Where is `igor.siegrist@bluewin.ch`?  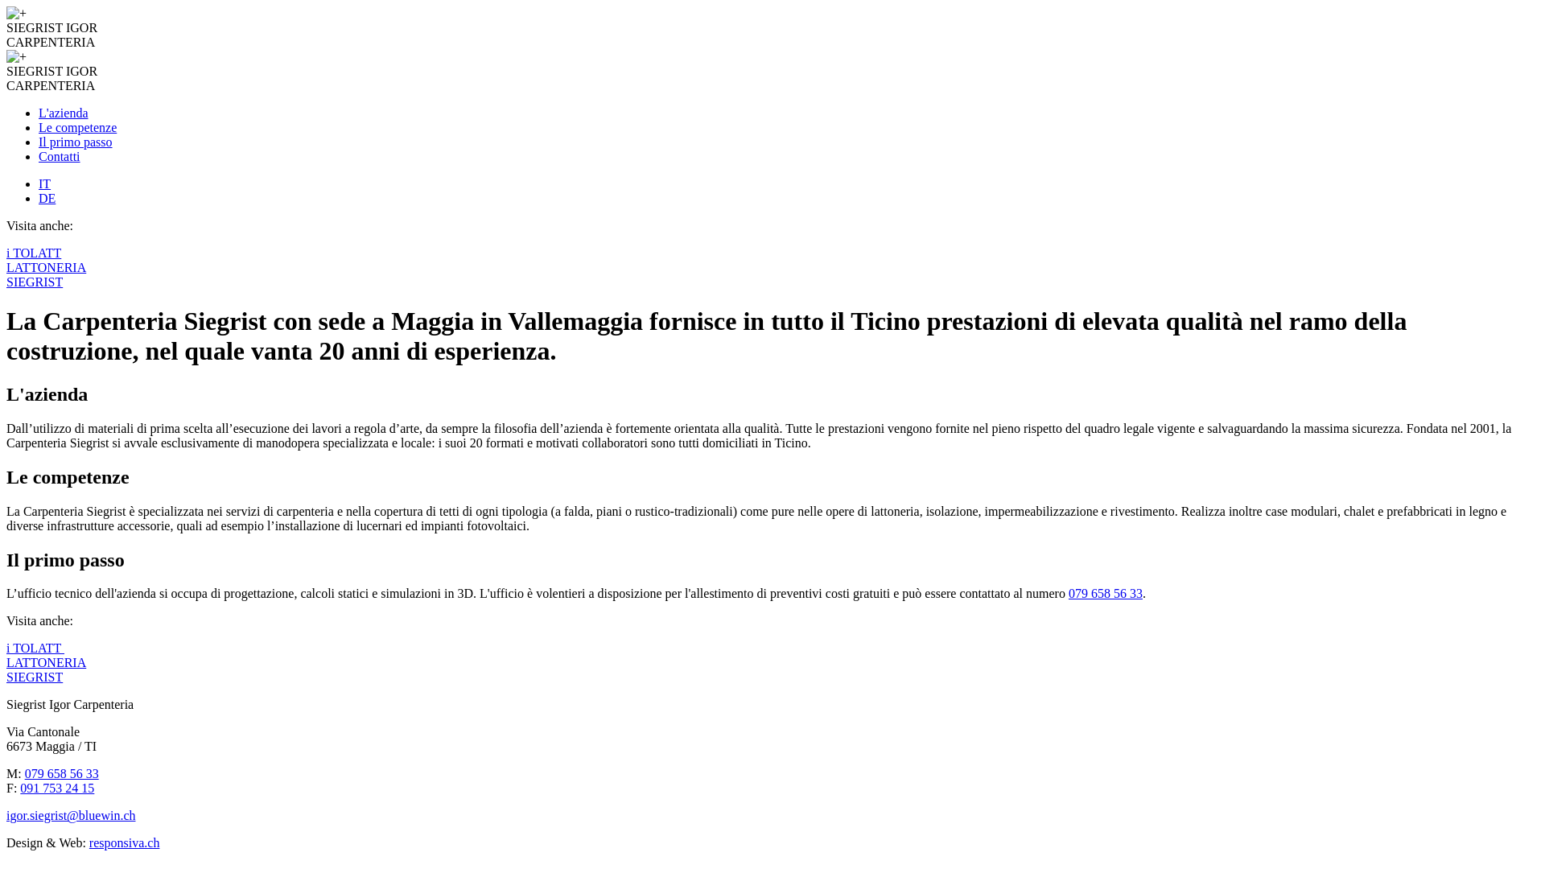
igor.siegrist@bluewin.ch is located at coordinates (71, 816).